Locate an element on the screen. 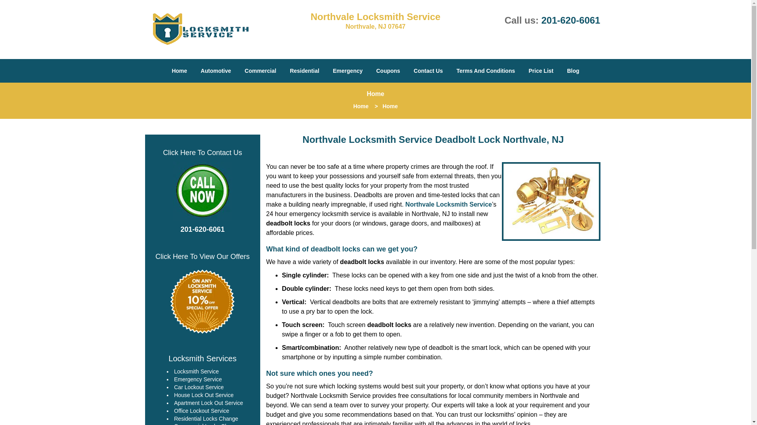 This screenshot has height=425, width=757. Click Here To View Our Offers is located at coordinates (202, 257).